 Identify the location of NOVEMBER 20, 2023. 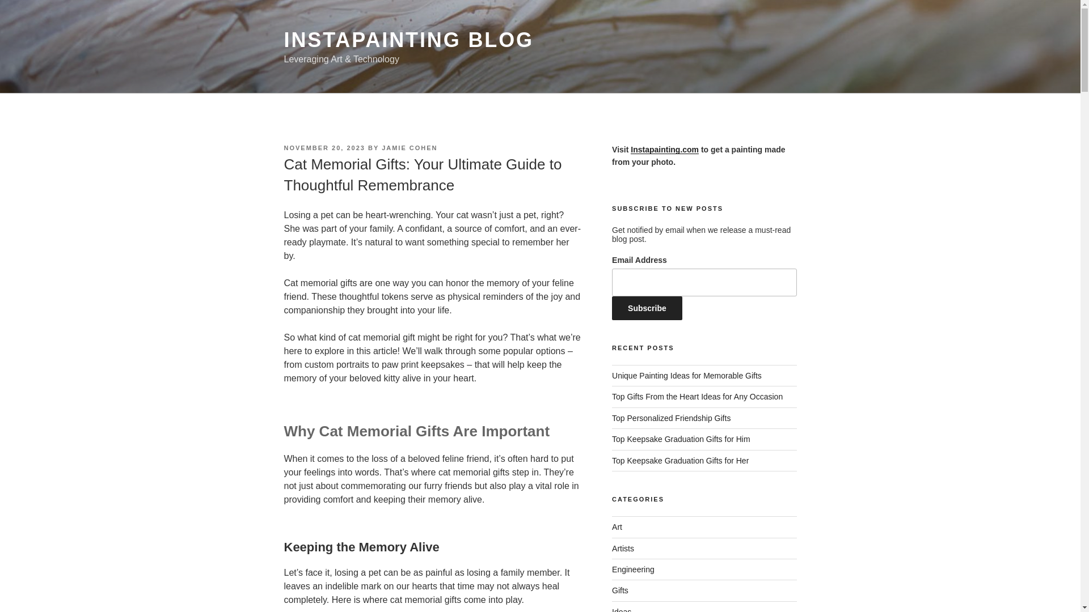
(324, 147).